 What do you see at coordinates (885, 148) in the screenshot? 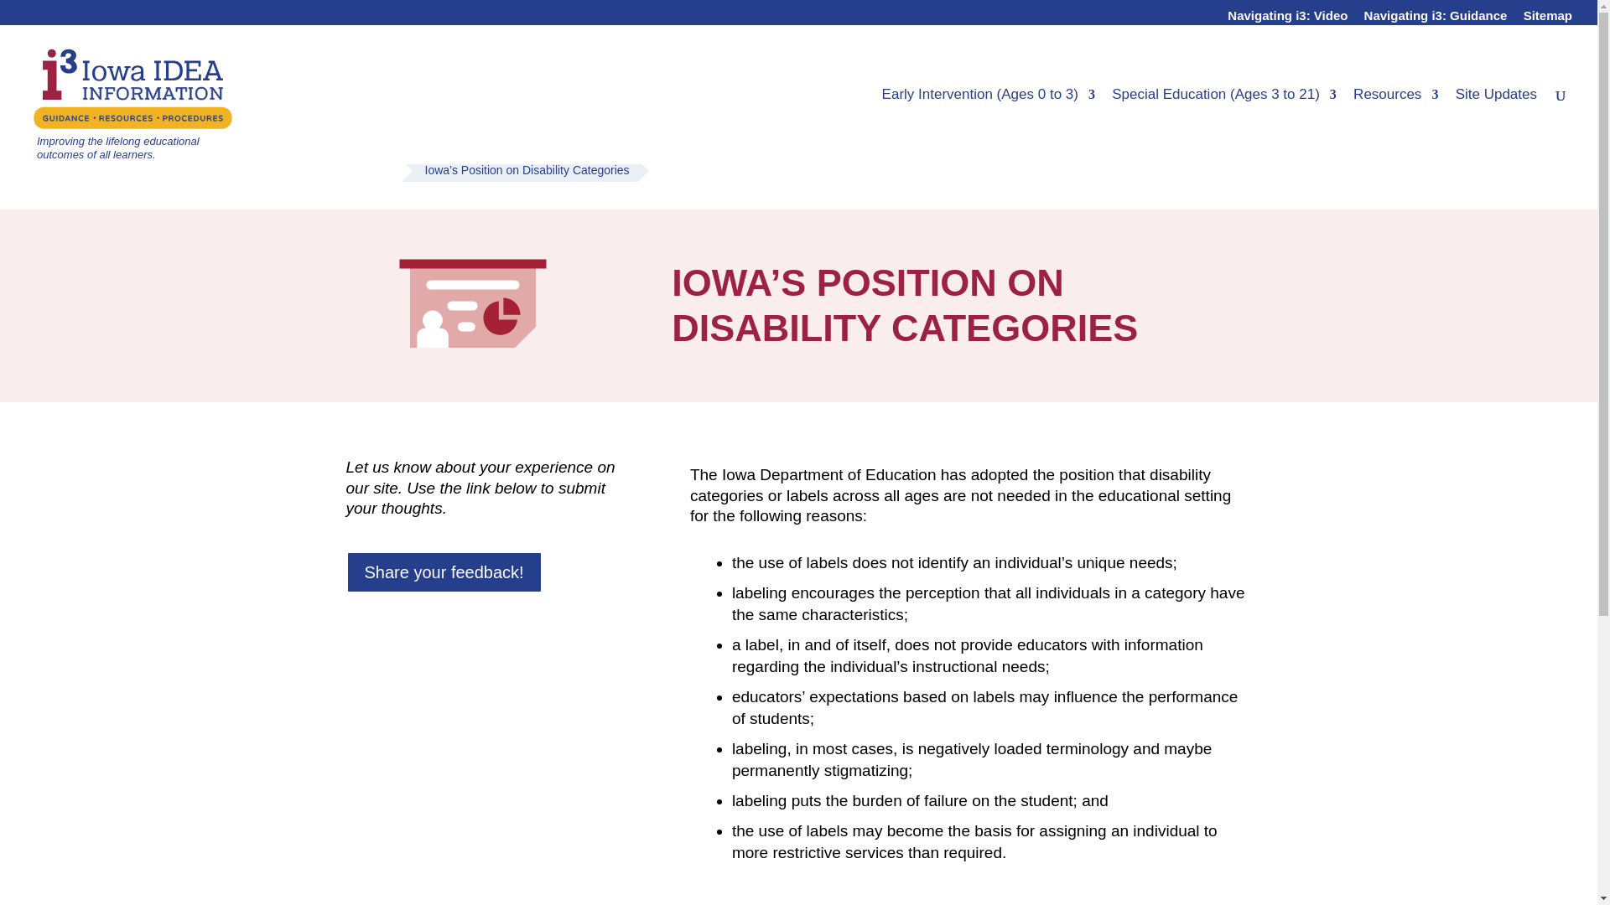
I see `Child Find Process for Special Education` at bounding box center [885, 148].